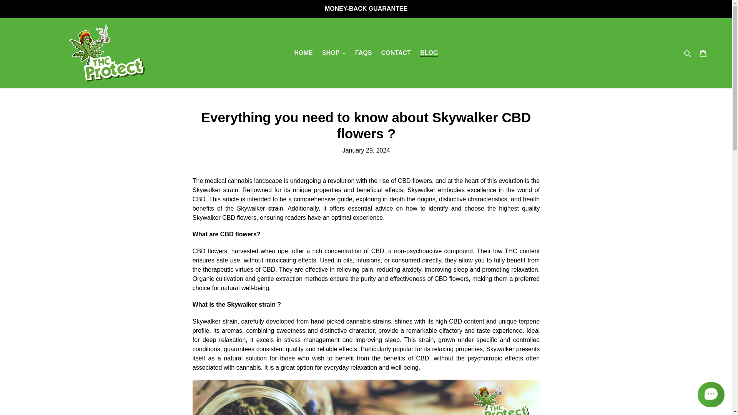 The width and height of the screenshot is (738, 415). What do you see at coordinates (363, 53) in the screenshot?
I see `FAQS` at bounding box center [363, 53].